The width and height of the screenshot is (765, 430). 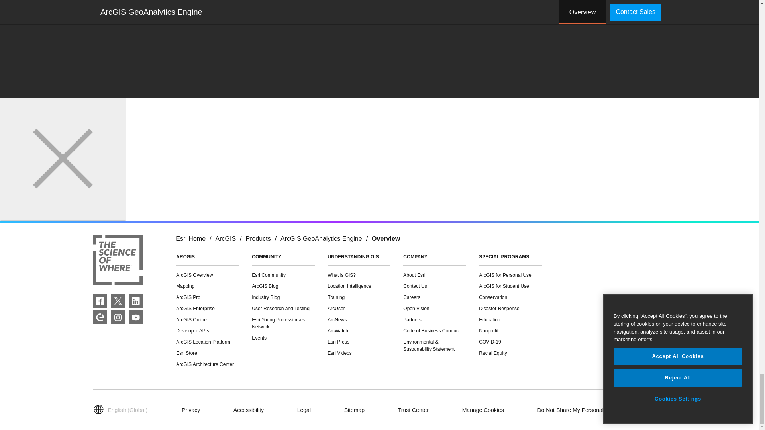 What do you see at coordinates (100, 301) in the screenshot?
I see `FacebookFacebook` at bounding box center [100, 301].